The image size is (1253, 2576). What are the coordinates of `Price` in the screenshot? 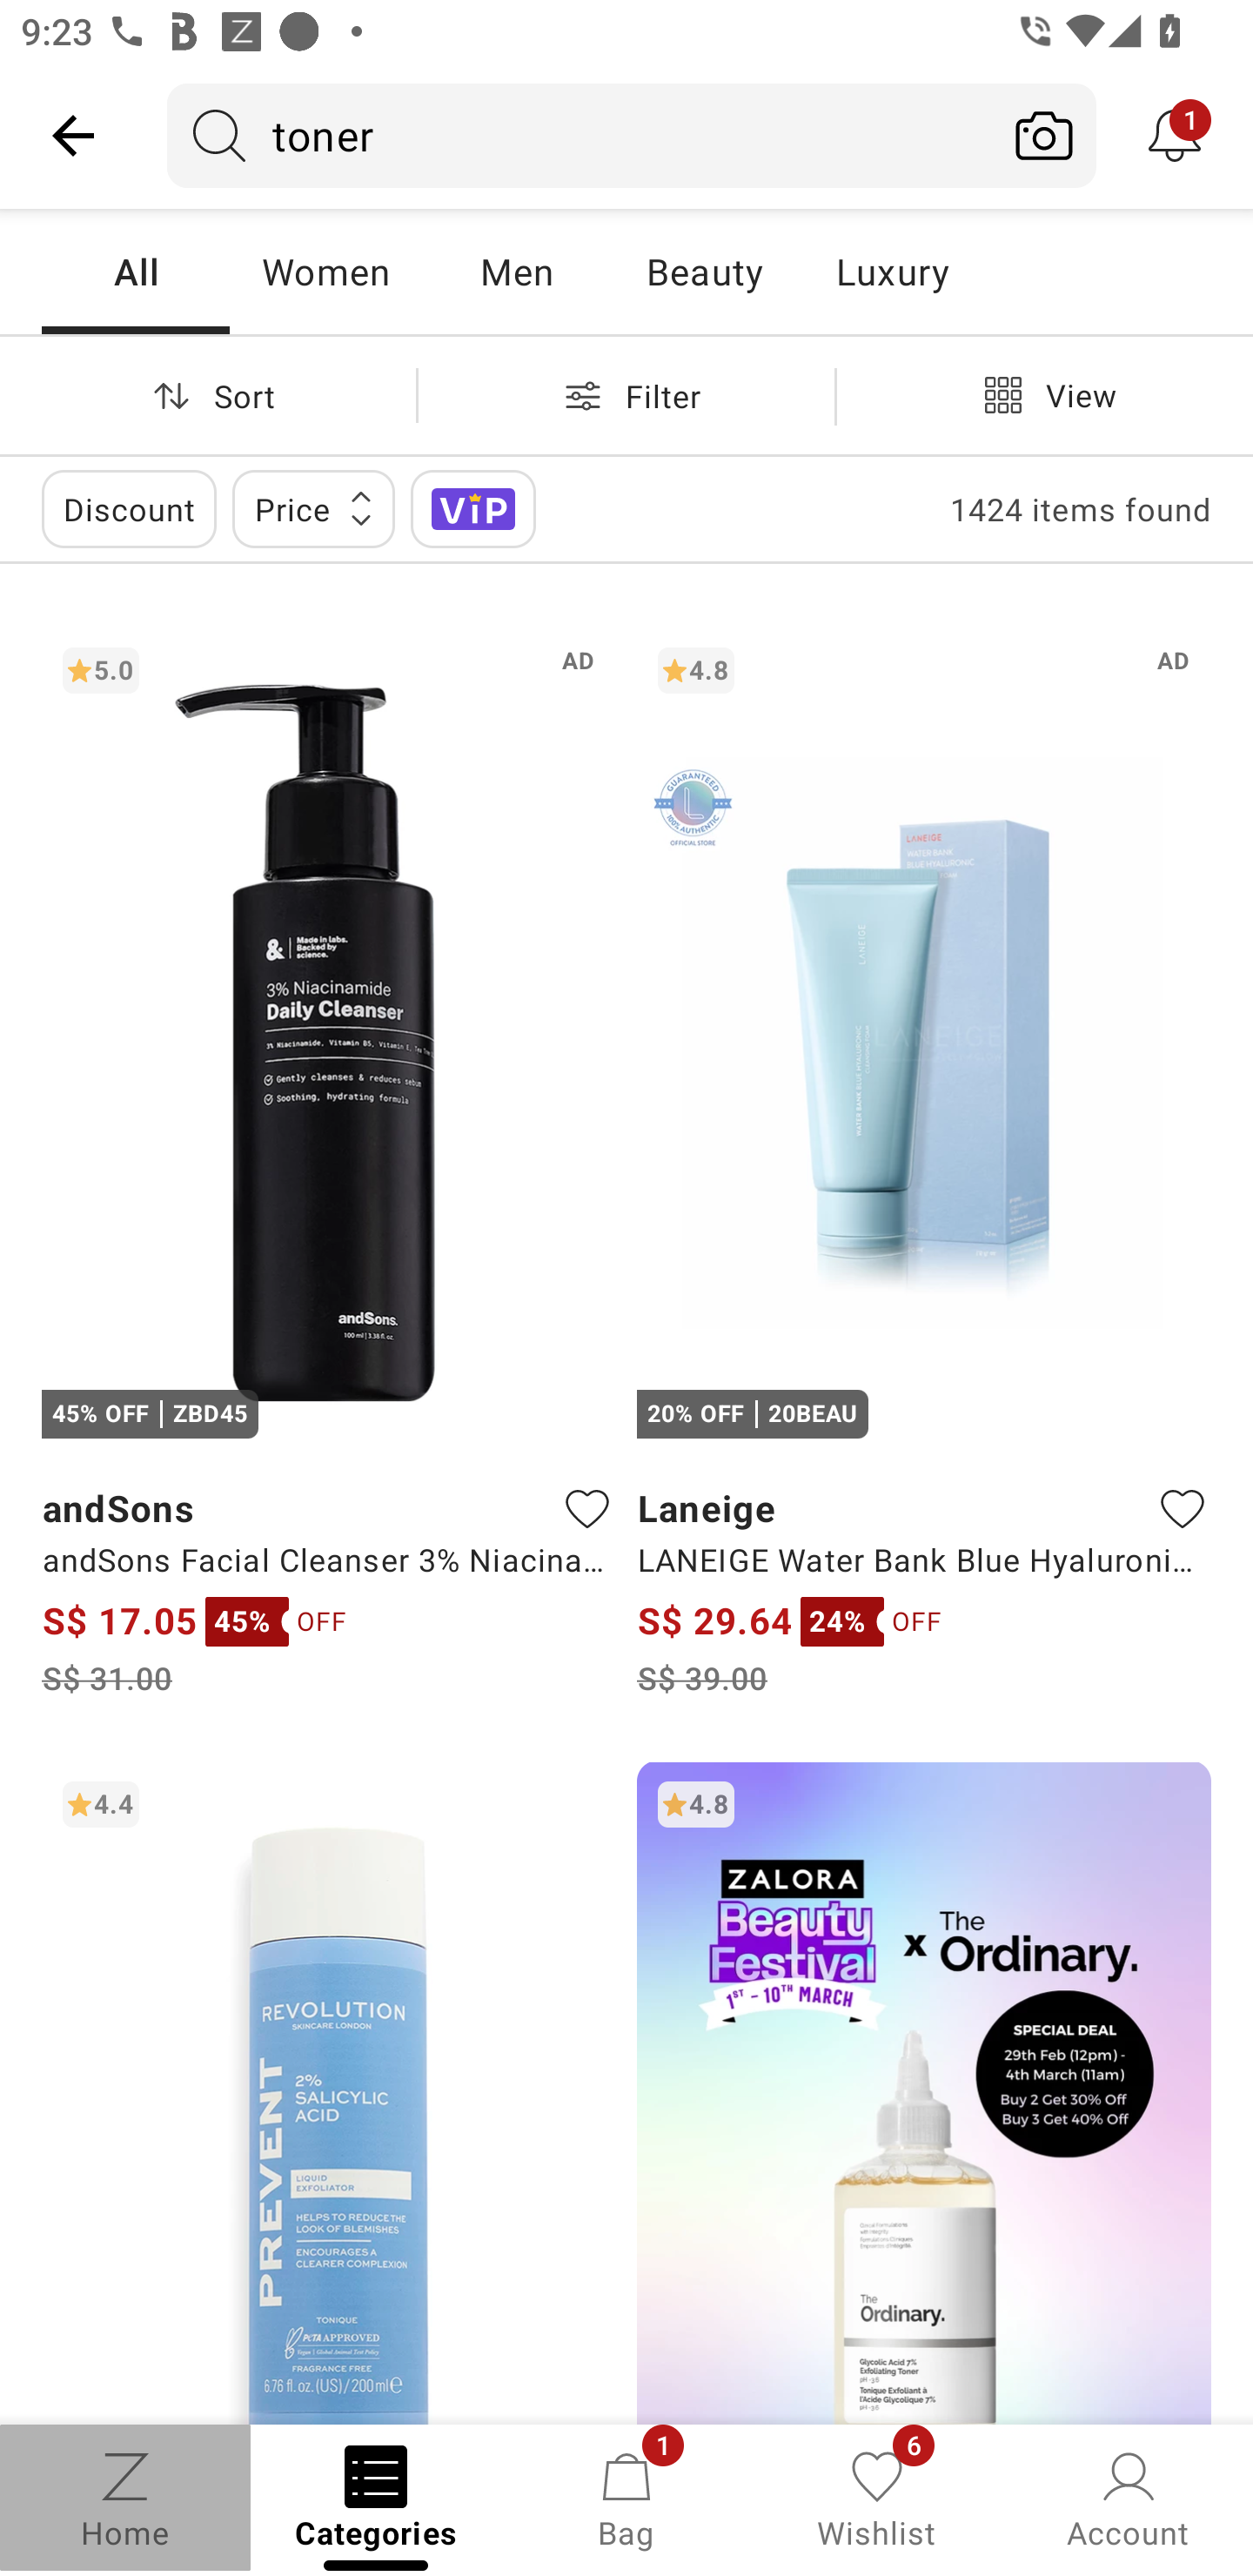 It's located at (313, 508).